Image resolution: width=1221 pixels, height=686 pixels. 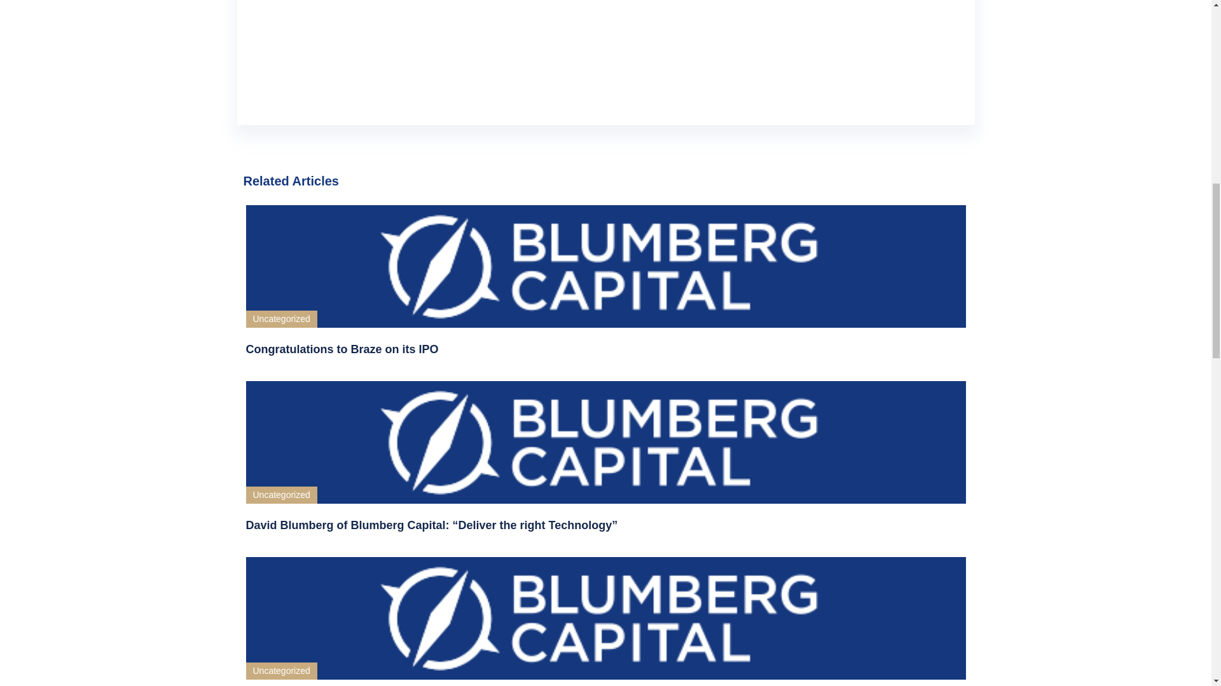 What do you see at coordinates (280, 671) in the screenshot?
I see `Uncategorized` at bounding box center [280, 671].